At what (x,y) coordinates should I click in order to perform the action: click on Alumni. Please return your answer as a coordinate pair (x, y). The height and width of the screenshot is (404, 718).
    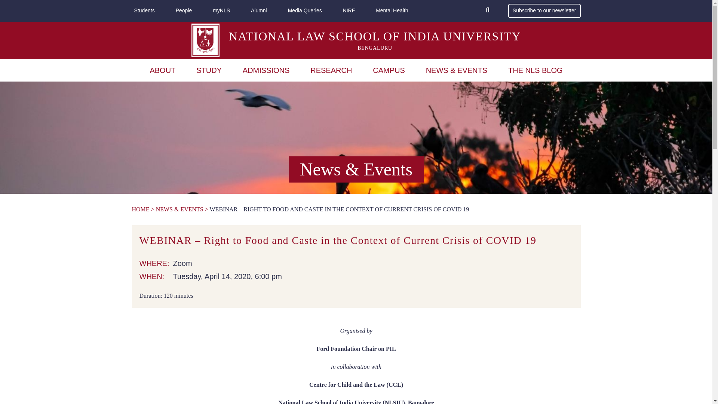
    Looking at the image, I should click on (259, 11).